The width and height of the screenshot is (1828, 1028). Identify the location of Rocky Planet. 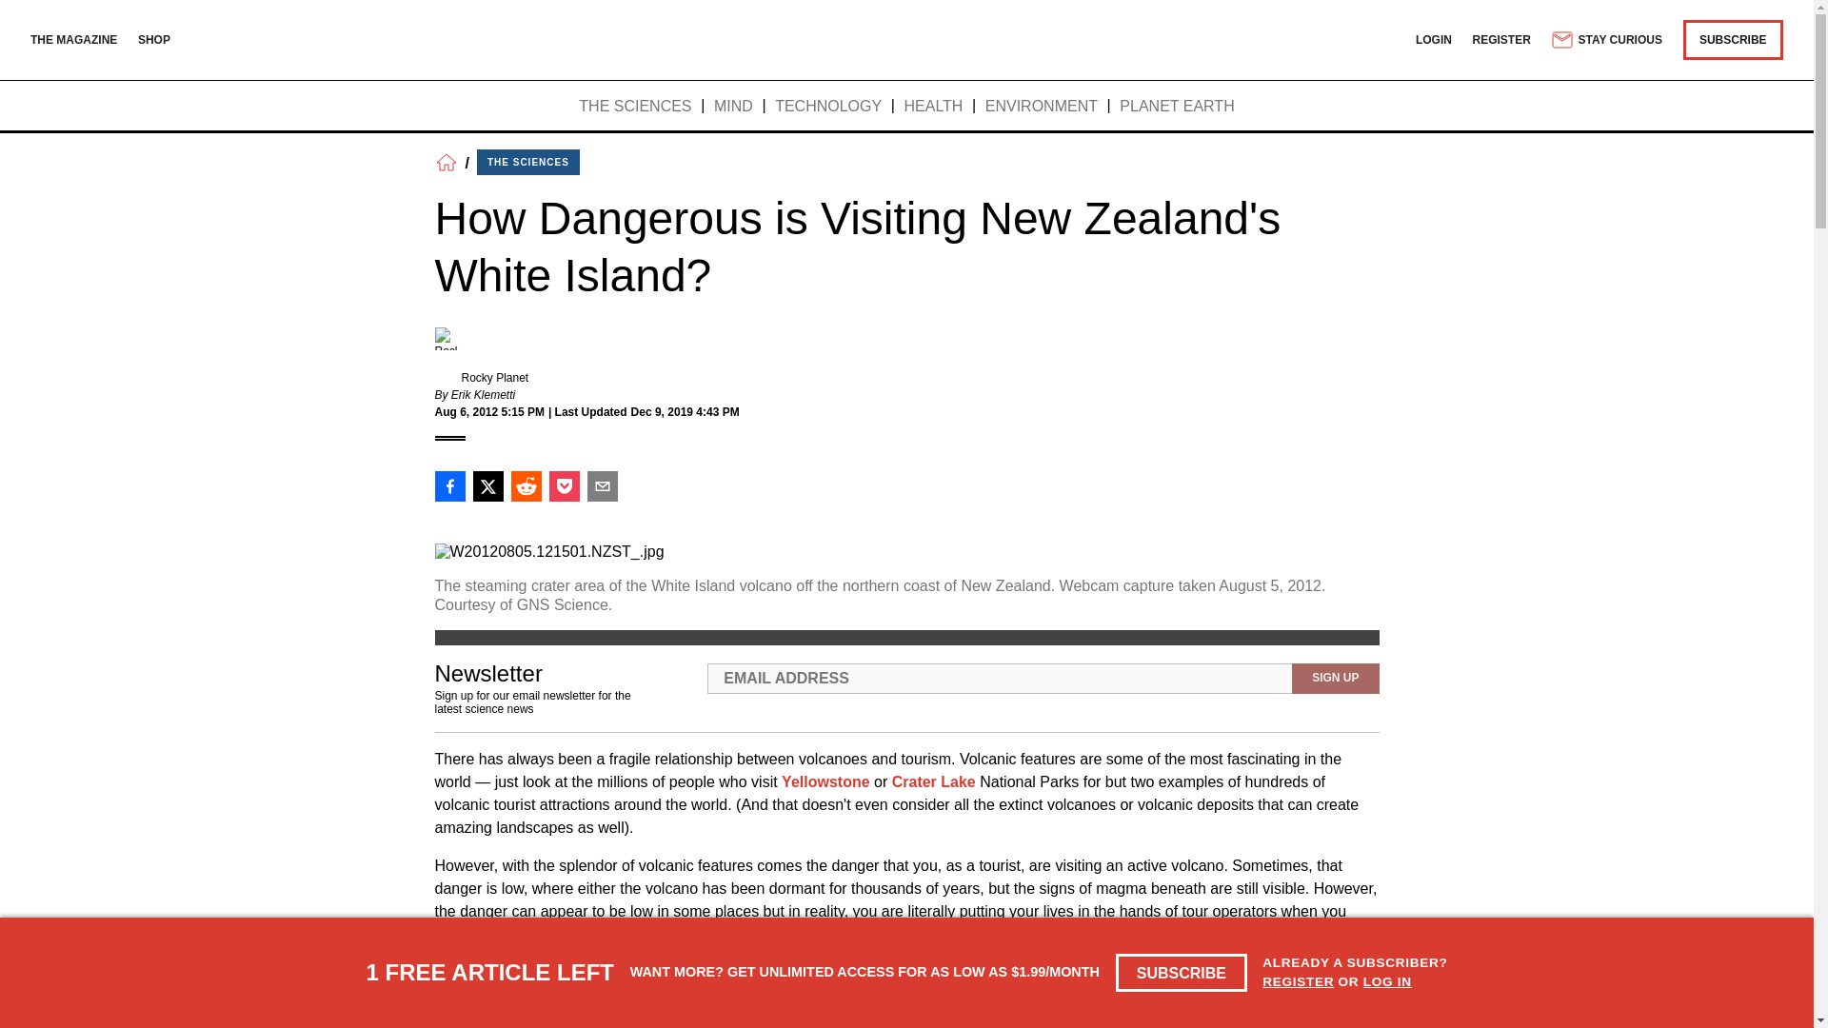
(493, 377).